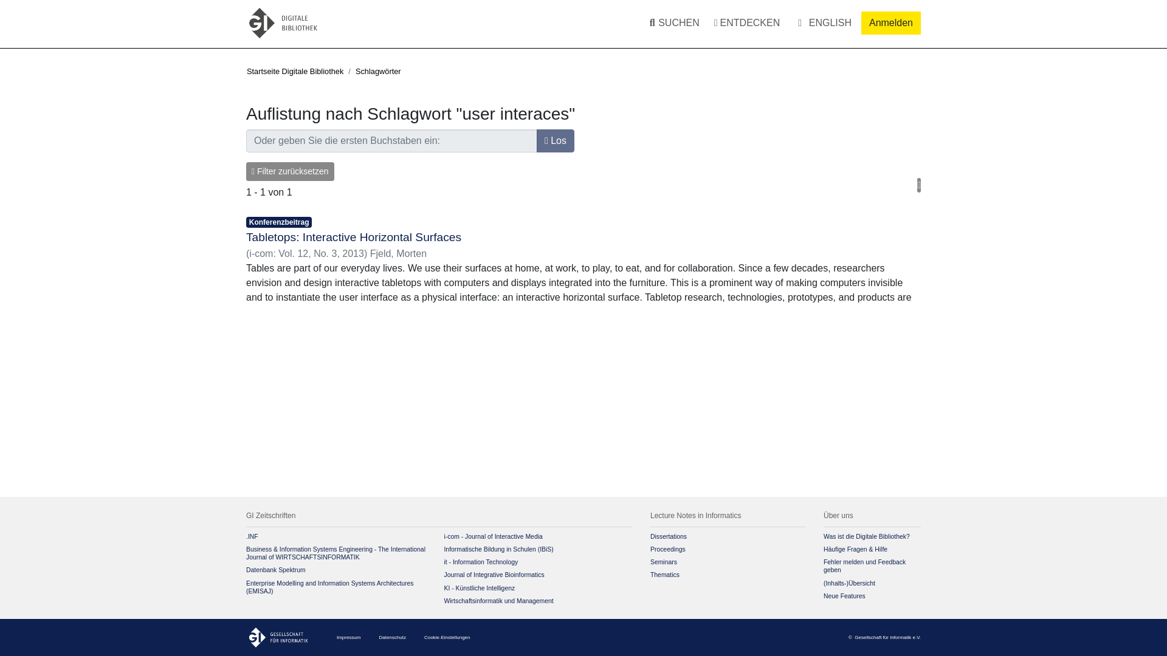 Image resolution: width=1167 pixels, height=656 pixels. What do you see at coordinates (294, 72) in the screenshot?
I see `Startseite Digitale Bibliothek` at bounding box center [294, 72].